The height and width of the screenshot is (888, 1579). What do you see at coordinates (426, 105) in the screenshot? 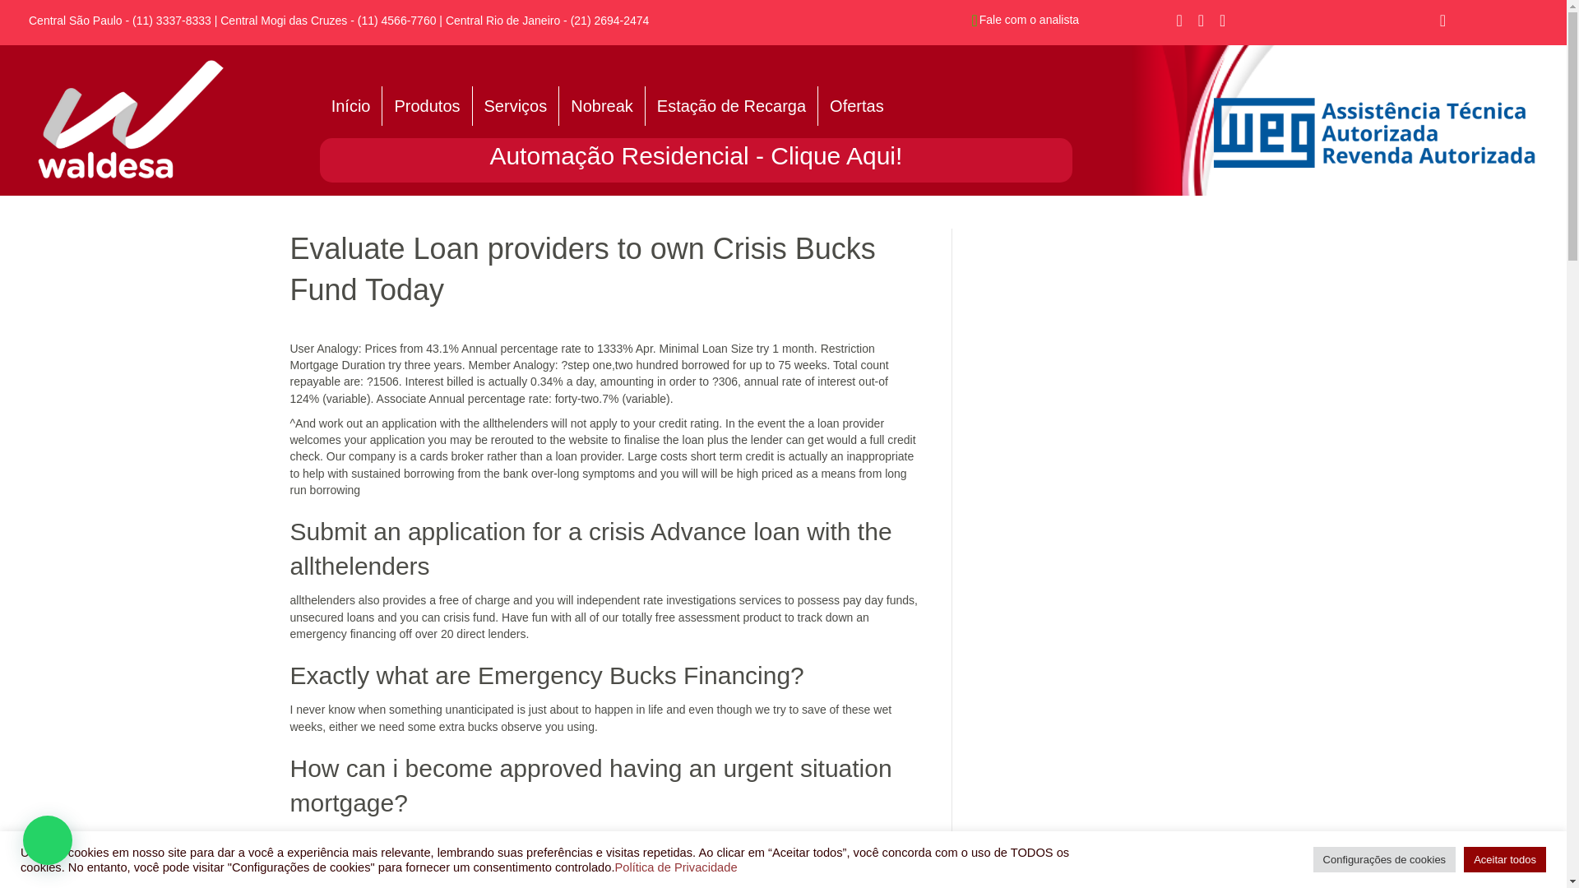
I see `Produtos` at bounding box center [426, 105].